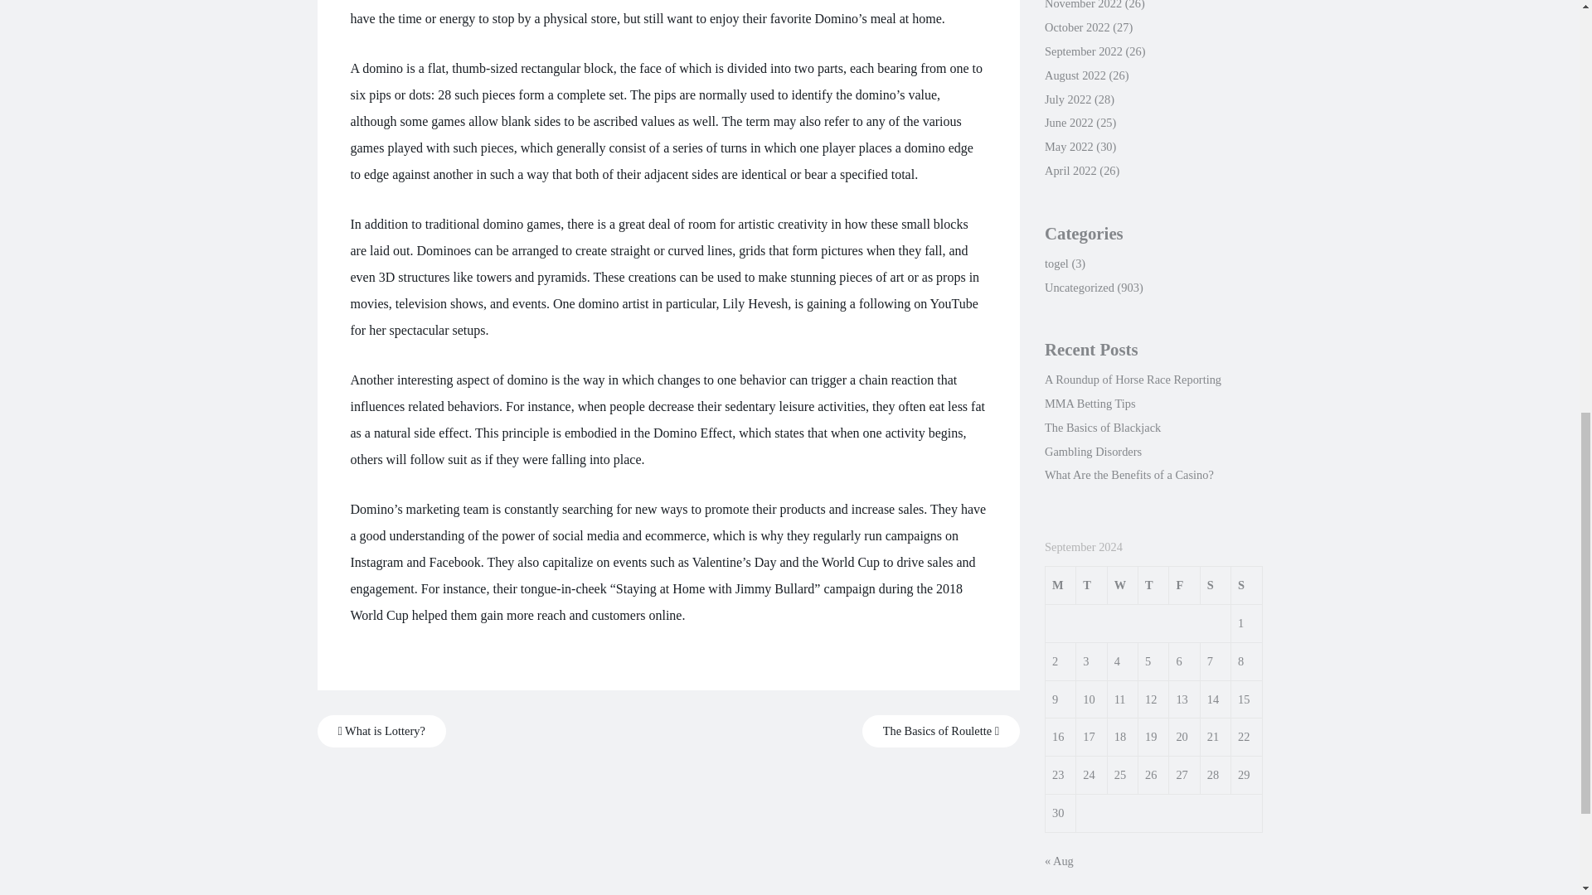 This screenshot has width=1592, height=895. Describe the element at coordinates (1076, 27) in the screenshot. I see `October 2022` at that location.